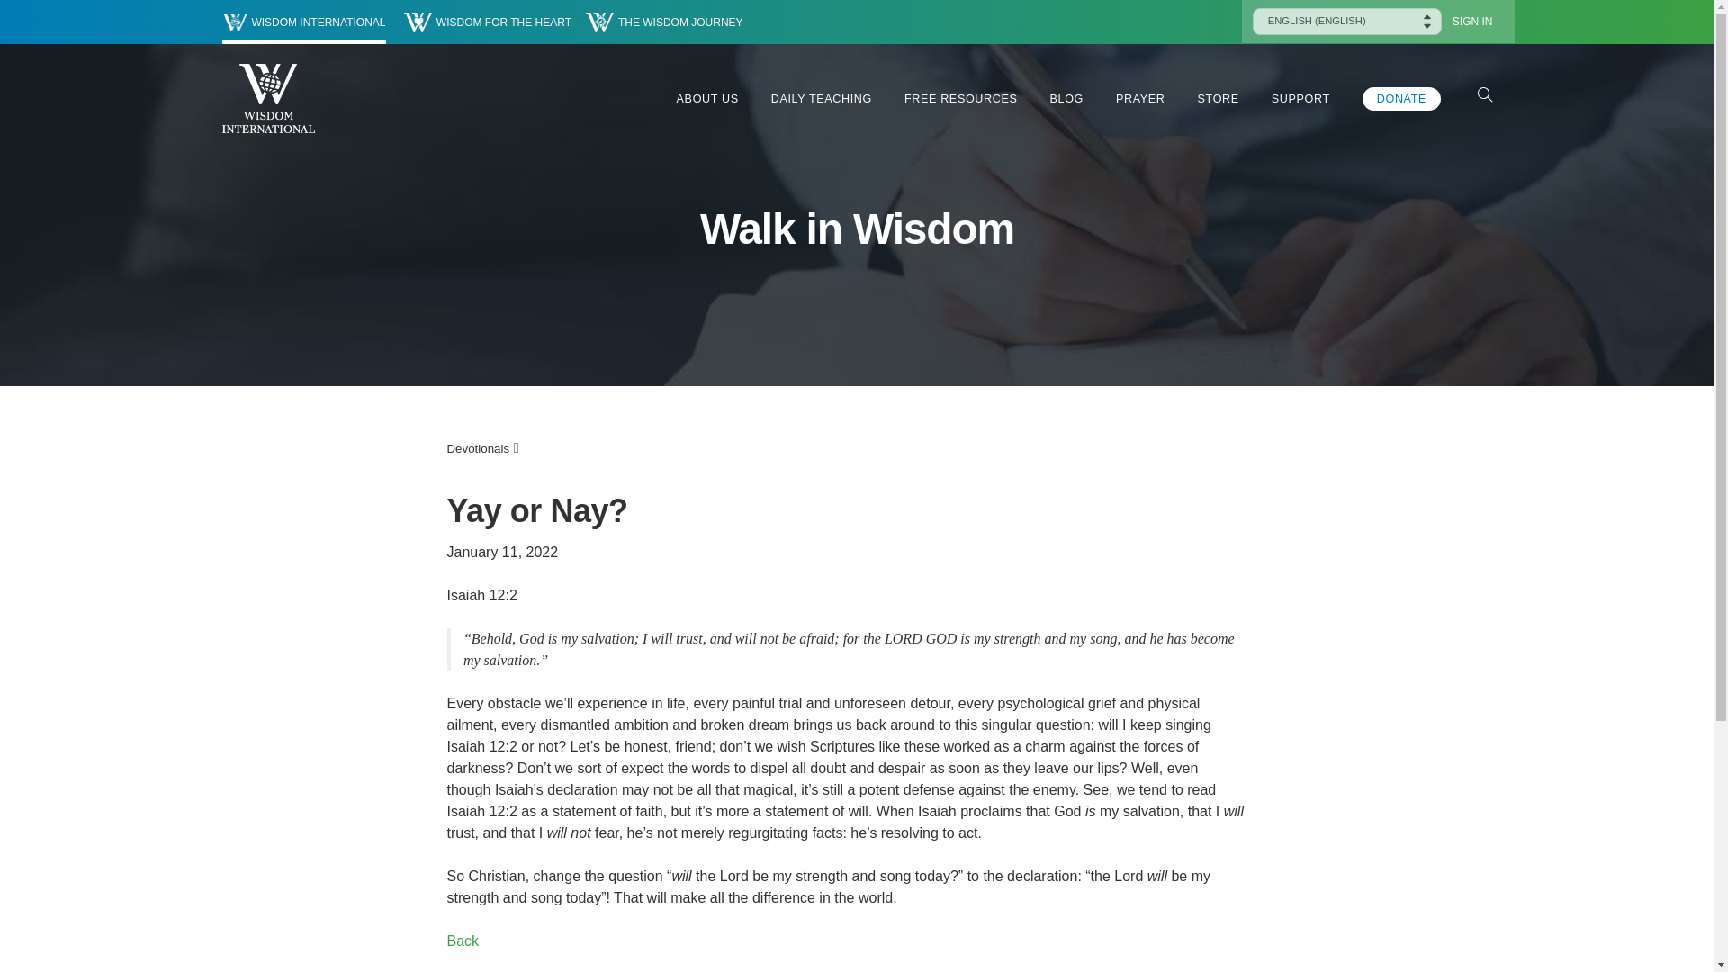 The width and height of the screenshot is (1728, 972). I want to click on FREE RESOURCES, so click(960, 99).